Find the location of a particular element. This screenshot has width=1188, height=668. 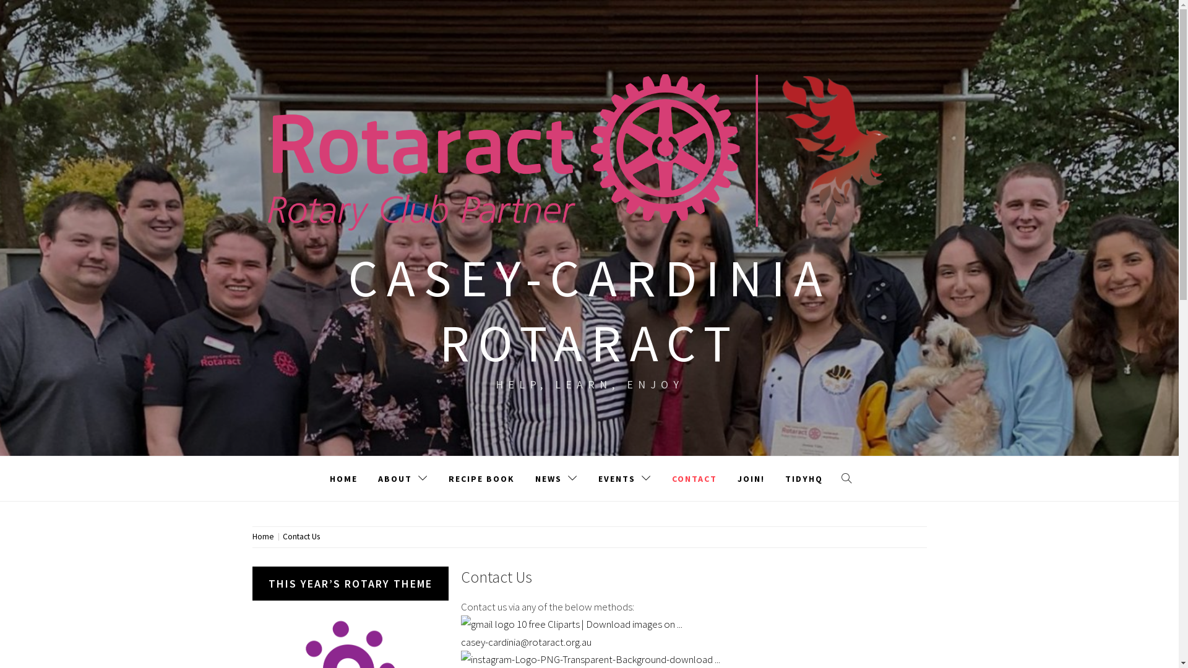

EVENTS is located at coordinates (625, 479).